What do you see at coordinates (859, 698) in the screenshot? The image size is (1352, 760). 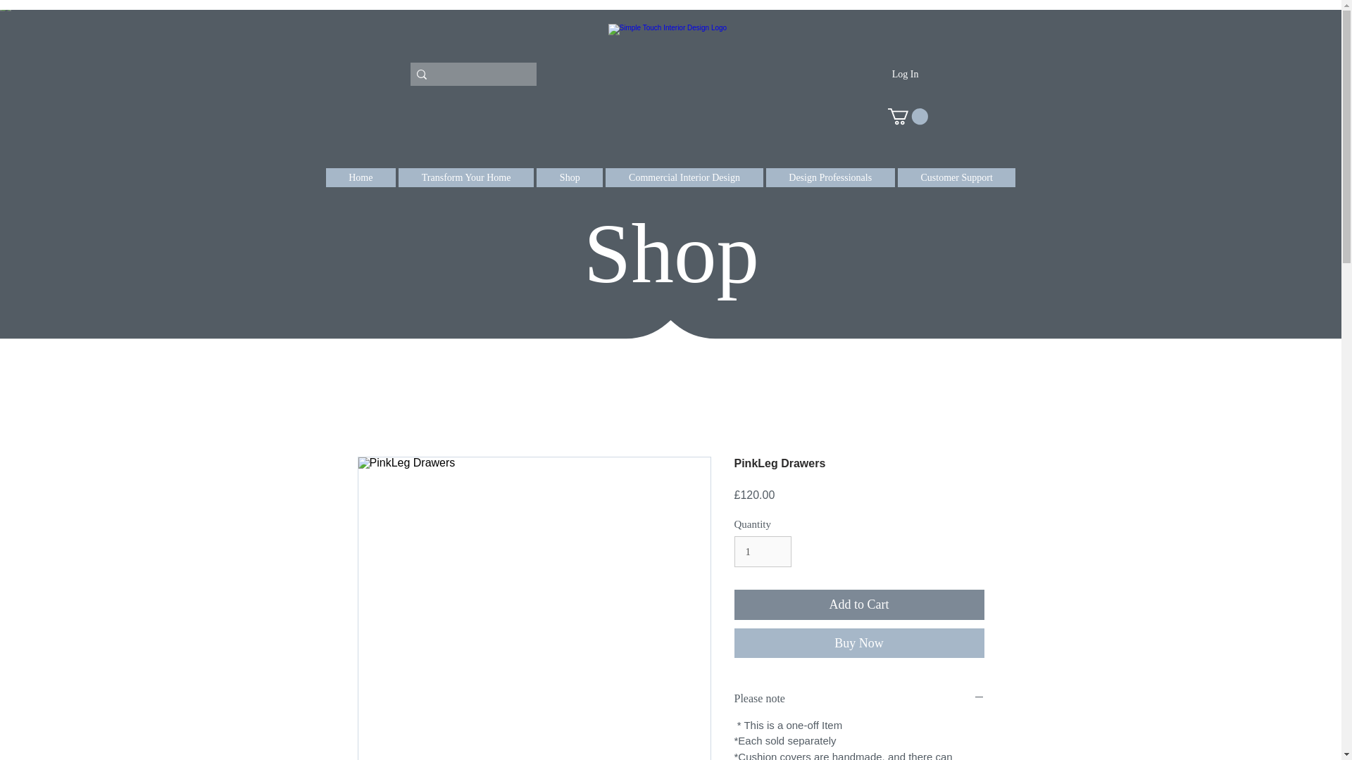 I see `Please note` at bounding box center [859, 698].